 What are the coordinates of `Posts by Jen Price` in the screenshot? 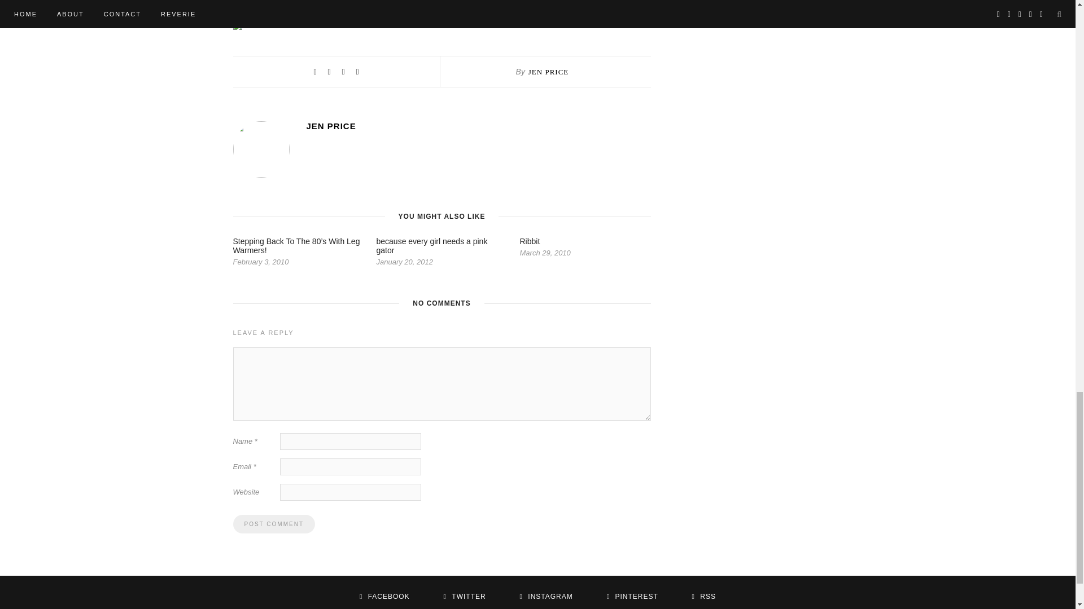 It's located at (478, 126).